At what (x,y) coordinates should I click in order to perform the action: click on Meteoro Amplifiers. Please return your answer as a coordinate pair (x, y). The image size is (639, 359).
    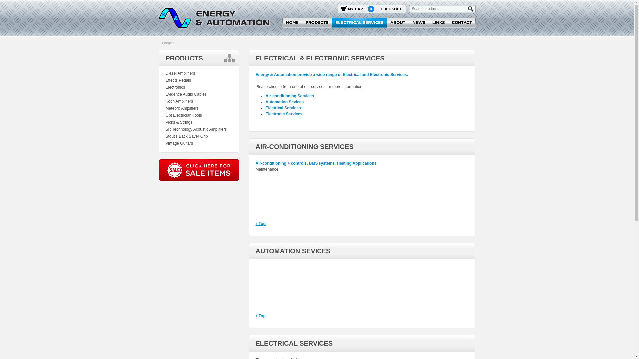
    Looking at the image, I should click on (182, 108).